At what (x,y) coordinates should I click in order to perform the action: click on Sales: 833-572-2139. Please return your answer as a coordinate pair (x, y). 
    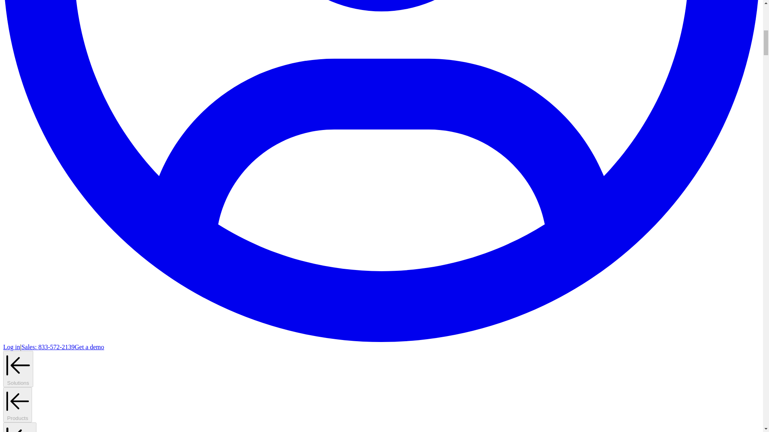
    Looking at the image, I should click on (48, 346).